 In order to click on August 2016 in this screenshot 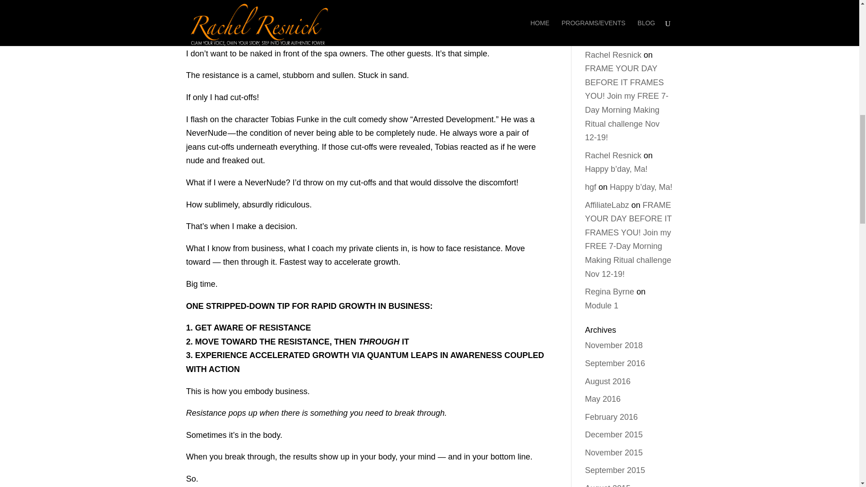, I will do `click(608, 381)`.